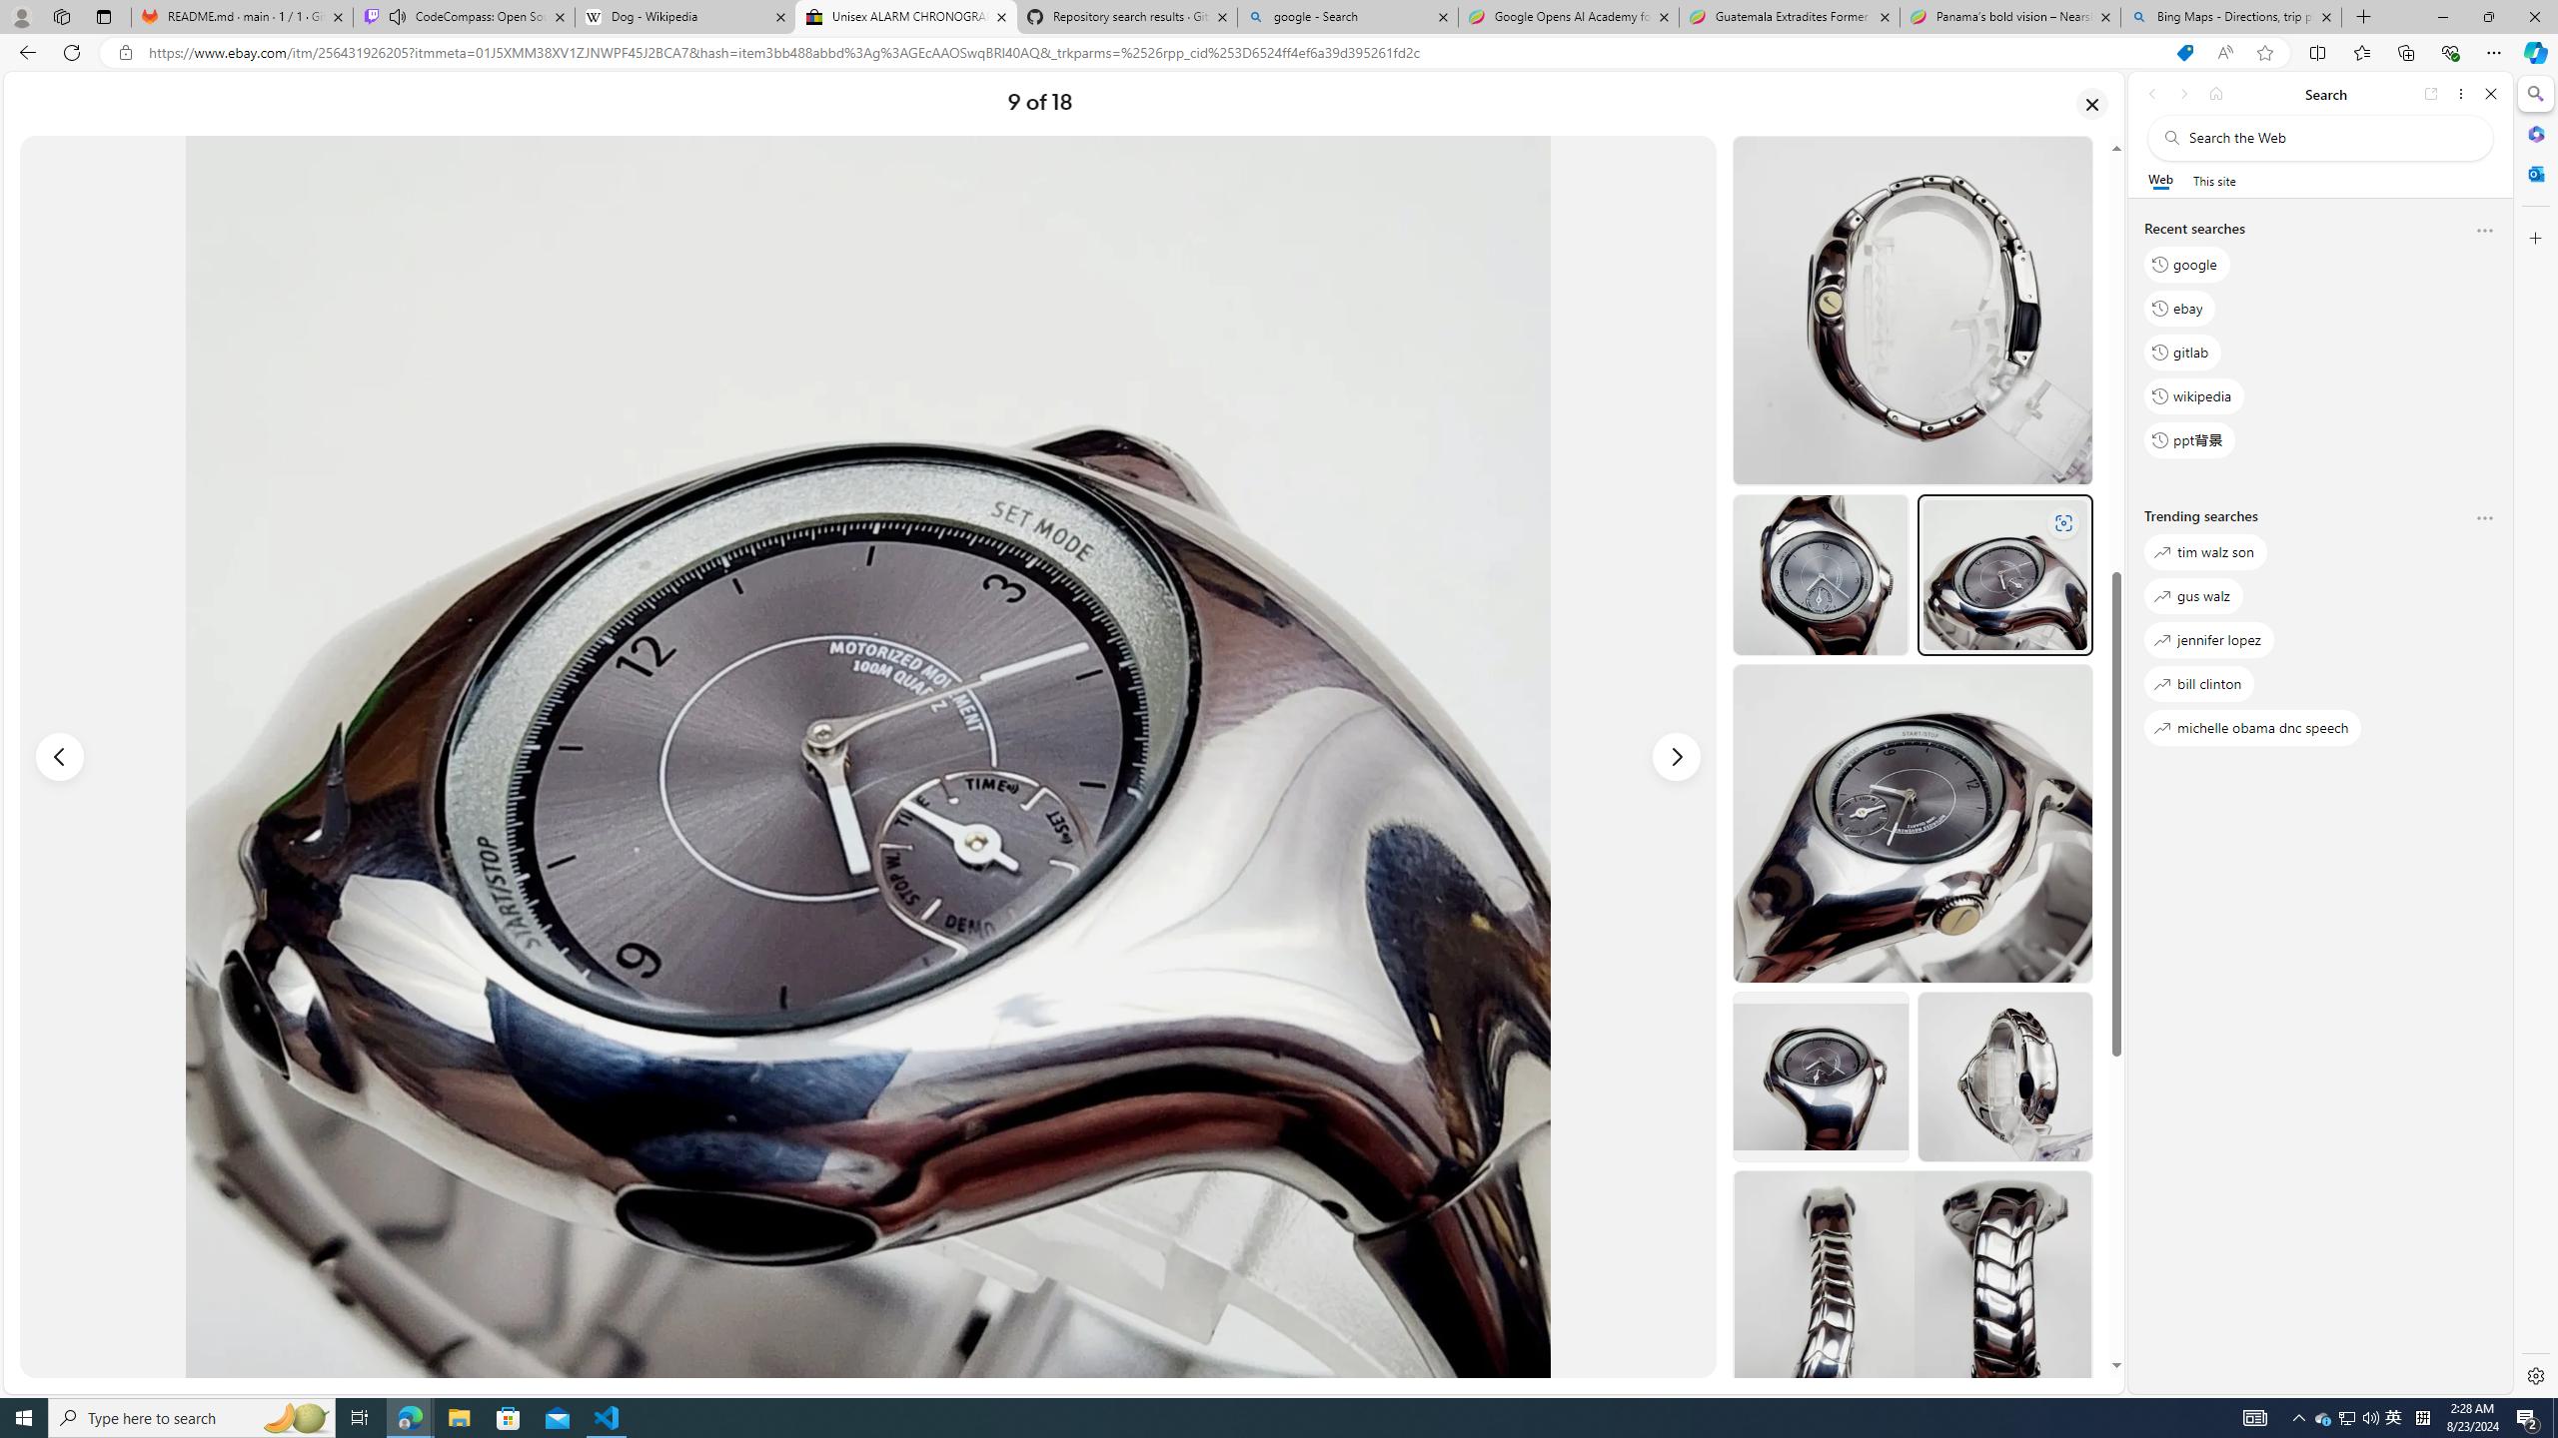  I want to click on Mute tab, so click(398, 16).